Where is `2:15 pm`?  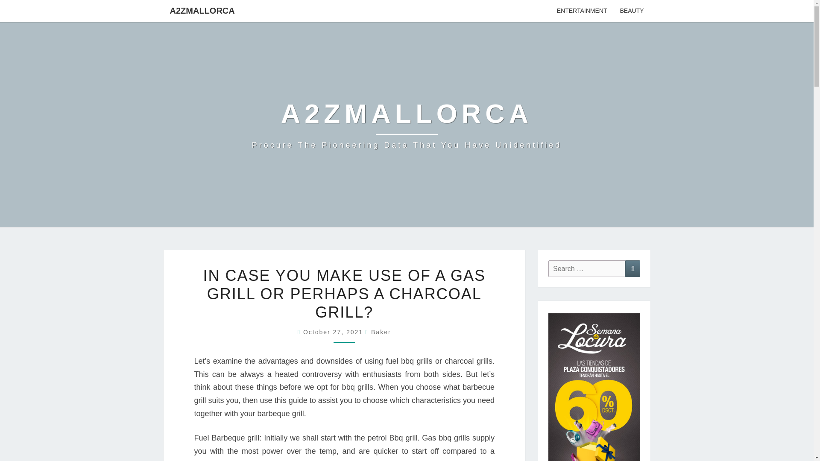 2:15 pm is located at coordinates (334, 332).